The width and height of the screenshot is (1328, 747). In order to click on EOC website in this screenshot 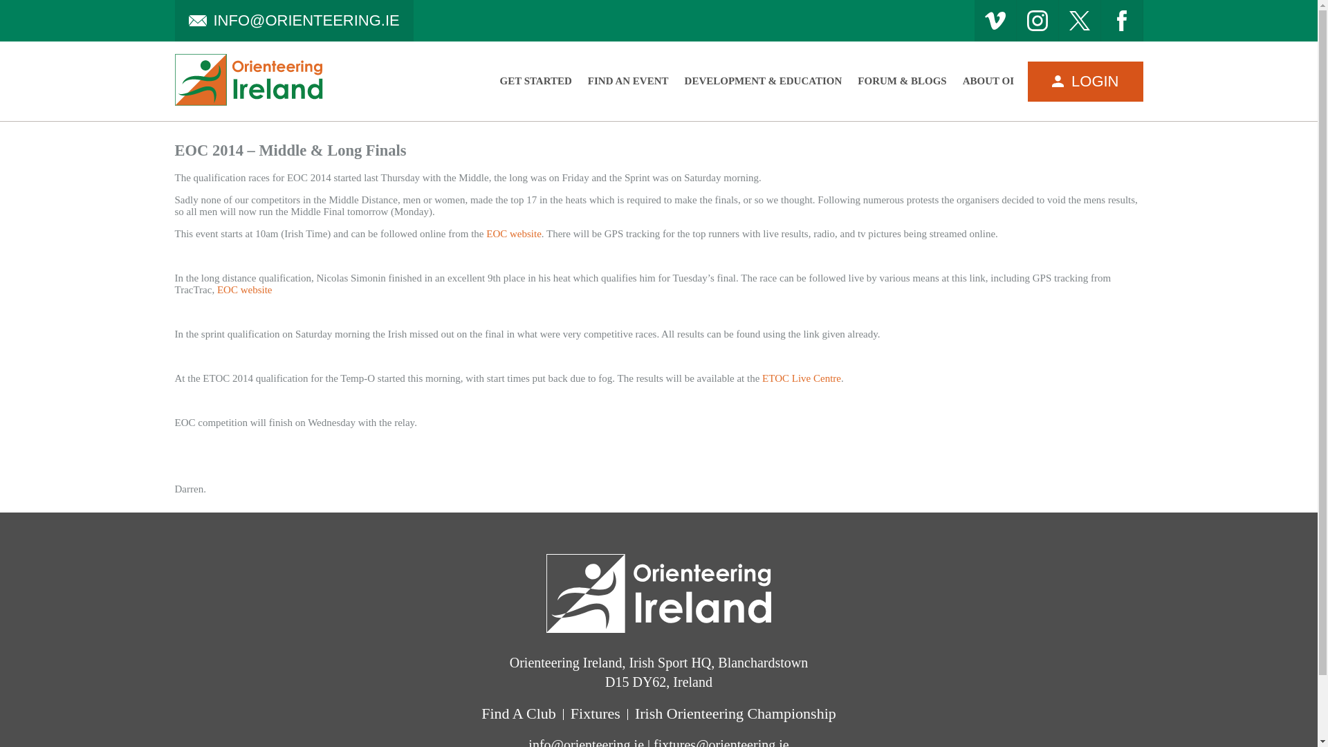, I will do `click(513, 234)`.